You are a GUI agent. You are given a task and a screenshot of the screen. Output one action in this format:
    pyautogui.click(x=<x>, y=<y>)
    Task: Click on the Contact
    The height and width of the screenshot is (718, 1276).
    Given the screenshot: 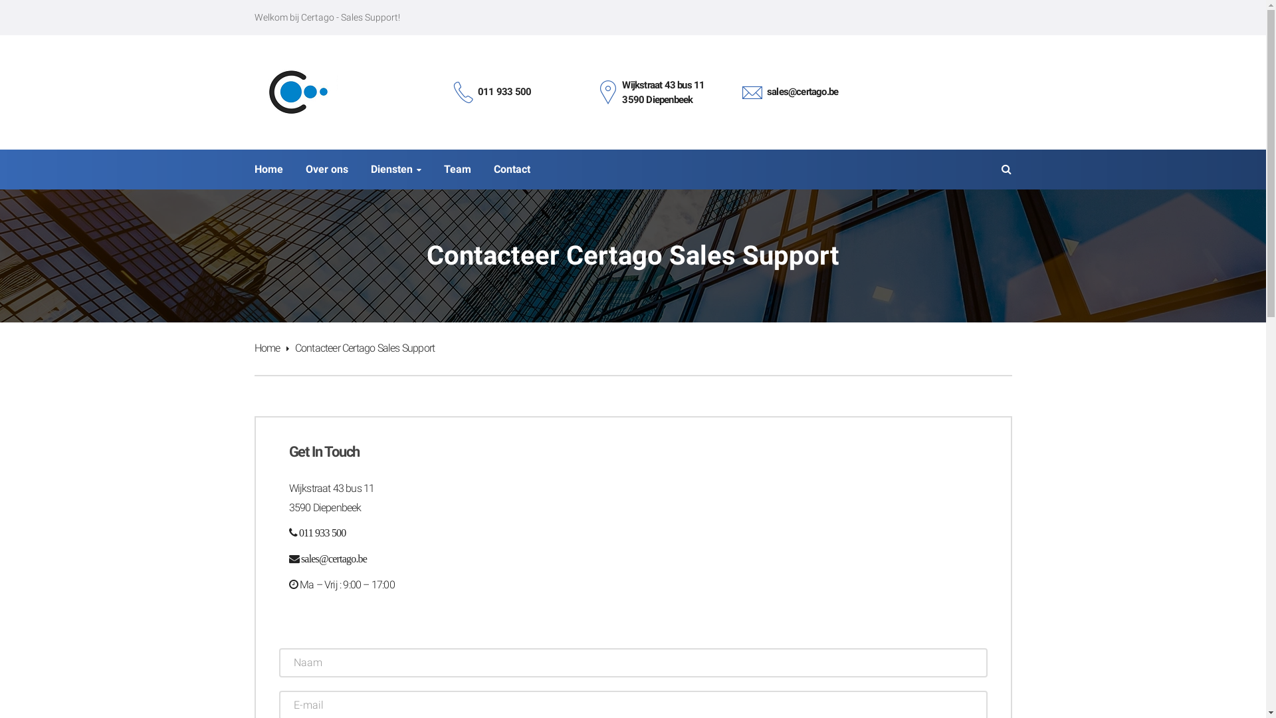 What is the action you would take?
    pyautogui.click(x=512, y=170)
    